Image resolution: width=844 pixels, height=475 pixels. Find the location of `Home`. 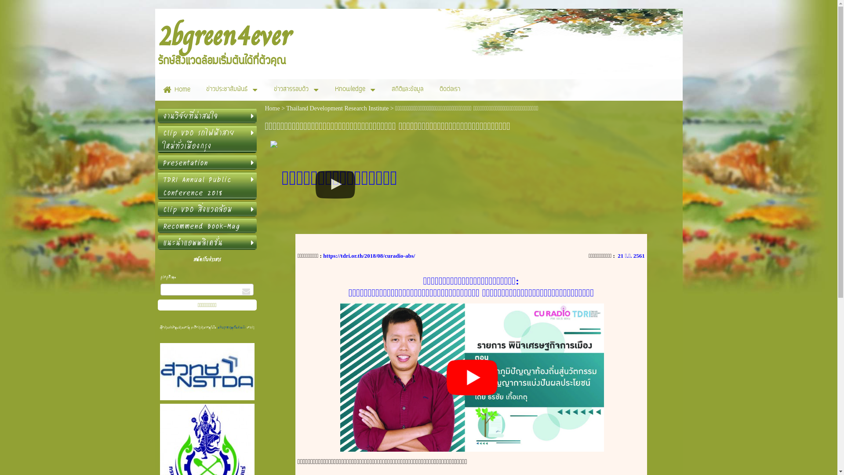

Home is located at coordinates (272, 108).